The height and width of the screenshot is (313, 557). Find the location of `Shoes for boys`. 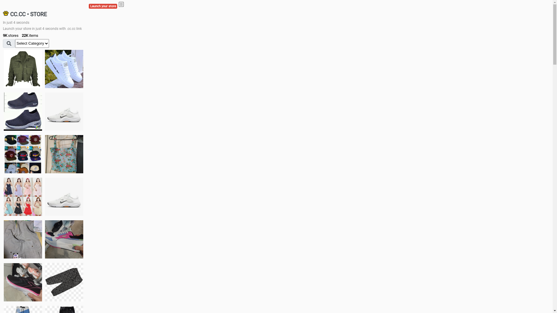

Shoes for boys is located at coordinates (64, 112).